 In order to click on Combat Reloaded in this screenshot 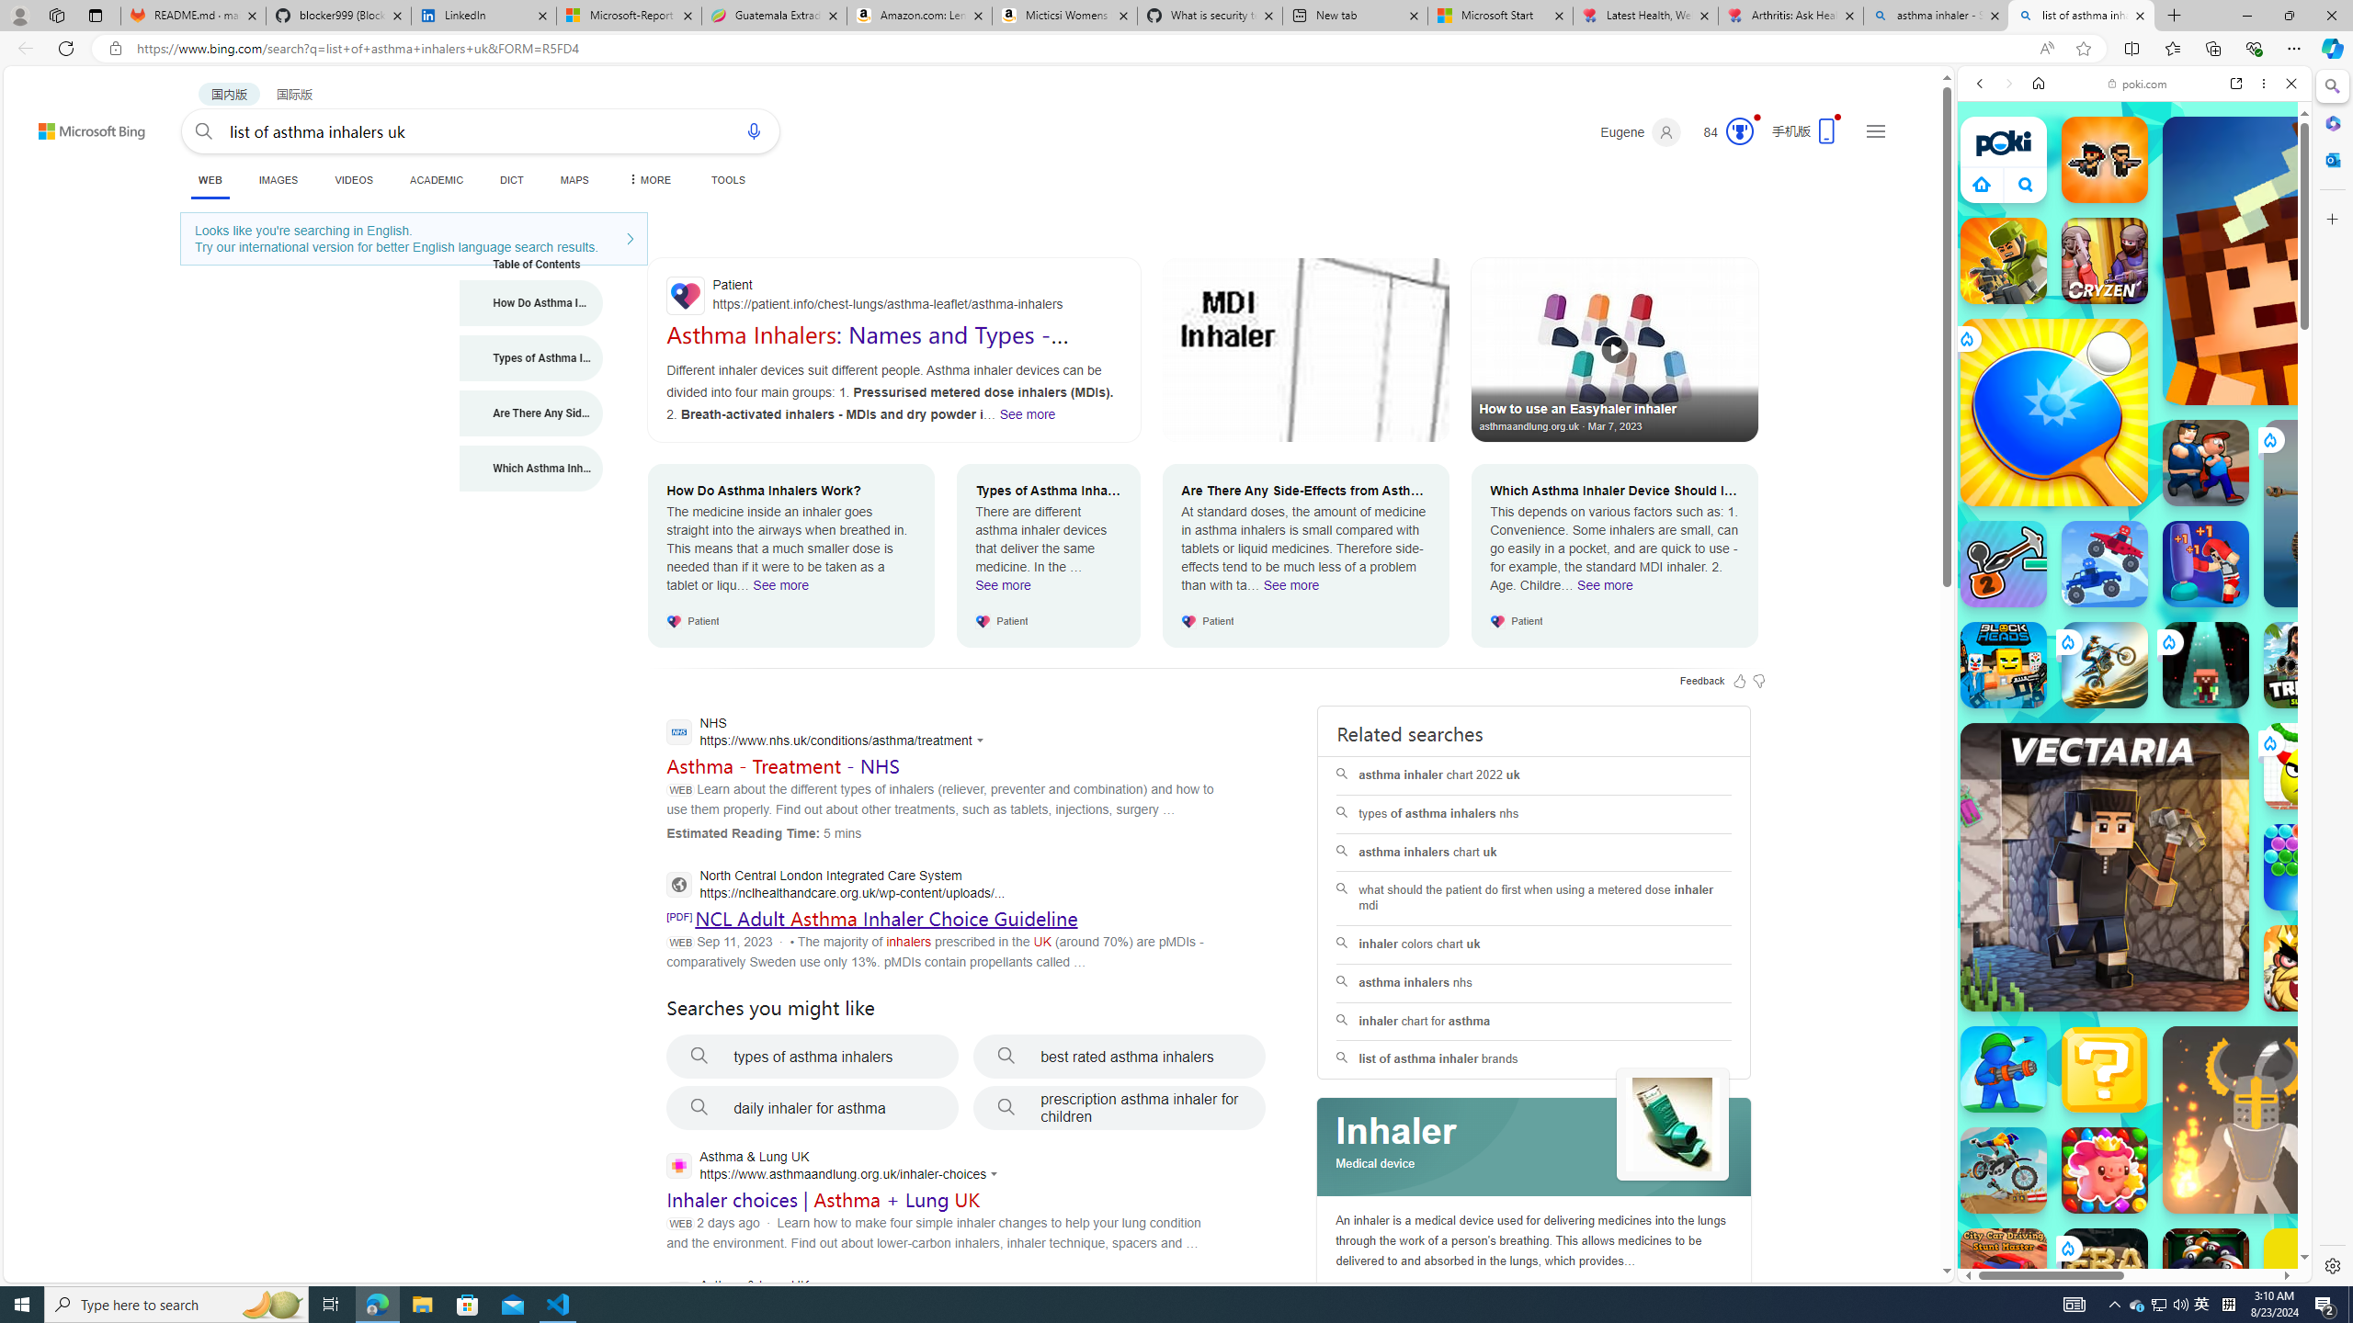, I will do `click(2178, 928)`.